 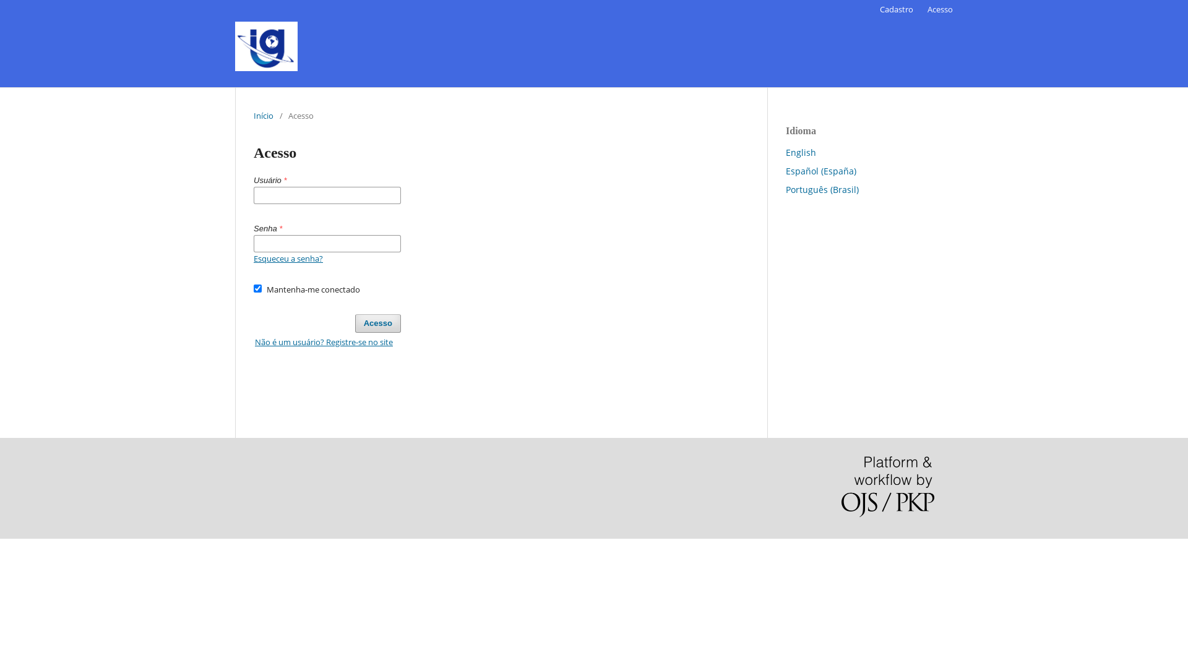 What do you see at coordinates (897, 9) in the screenshot?
I see `Cadastro` at bounding box center [897, 9].